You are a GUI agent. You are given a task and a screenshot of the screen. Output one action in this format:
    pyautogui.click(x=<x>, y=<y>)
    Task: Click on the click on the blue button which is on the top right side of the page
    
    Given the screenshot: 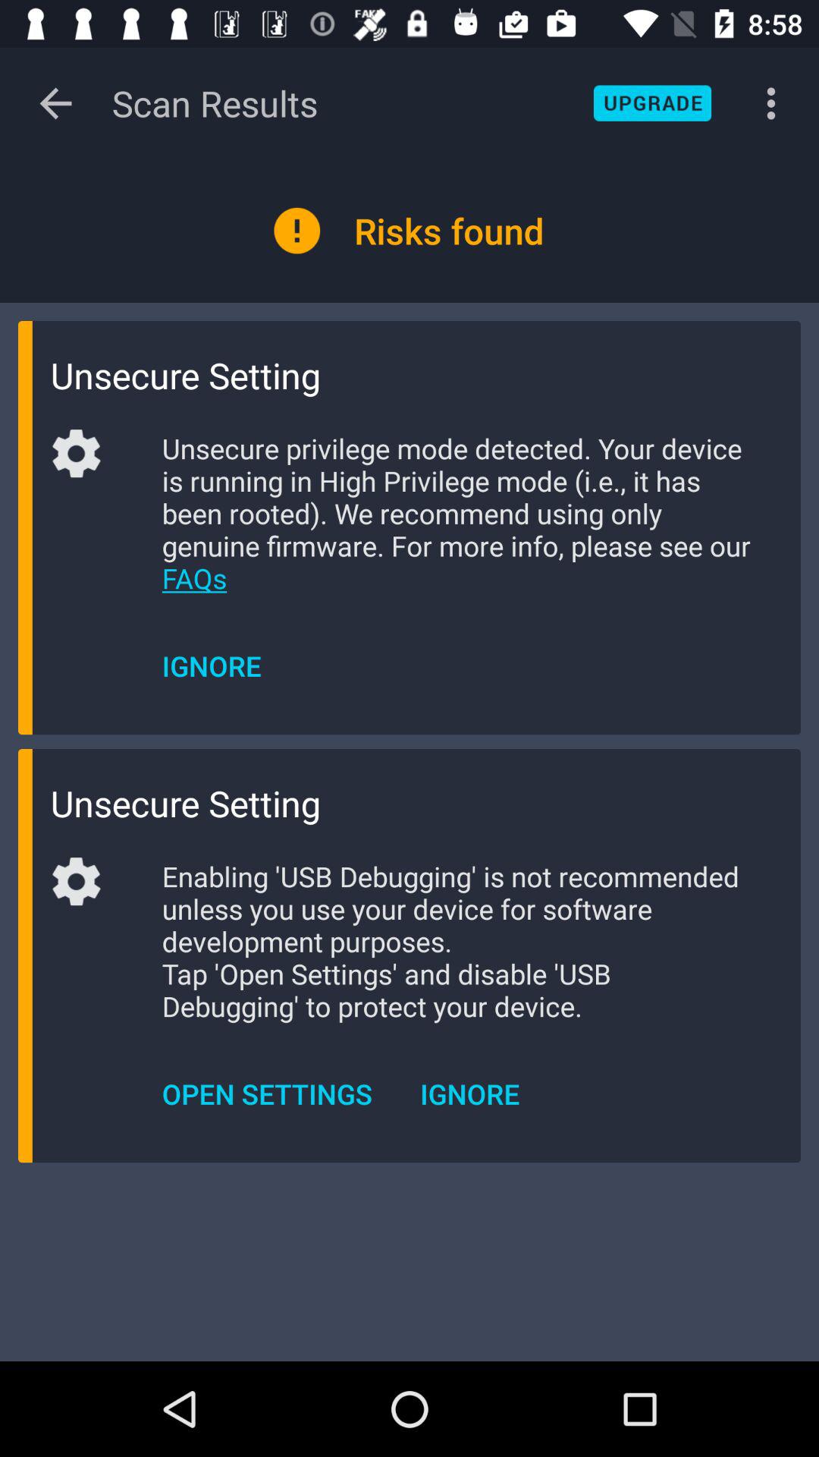 What is the action you would take?
    pyautogui.click(x=653, y=103)
    